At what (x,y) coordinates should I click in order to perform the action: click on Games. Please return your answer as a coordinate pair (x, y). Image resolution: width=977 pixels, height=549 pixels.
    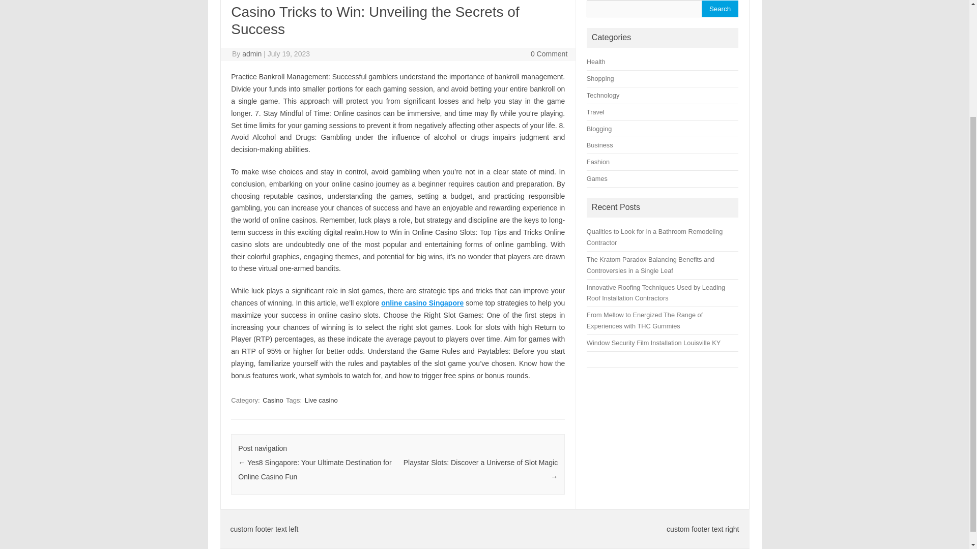
    Looking at the image, I should click on (597, 178).